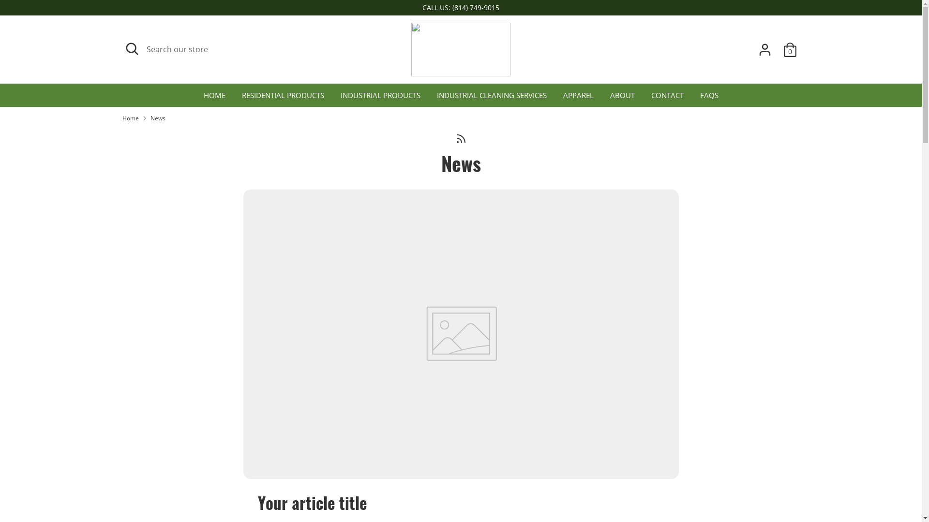  Describe the element at coordinates (136, 362) in the screenshot. I see `Contact` at that location.